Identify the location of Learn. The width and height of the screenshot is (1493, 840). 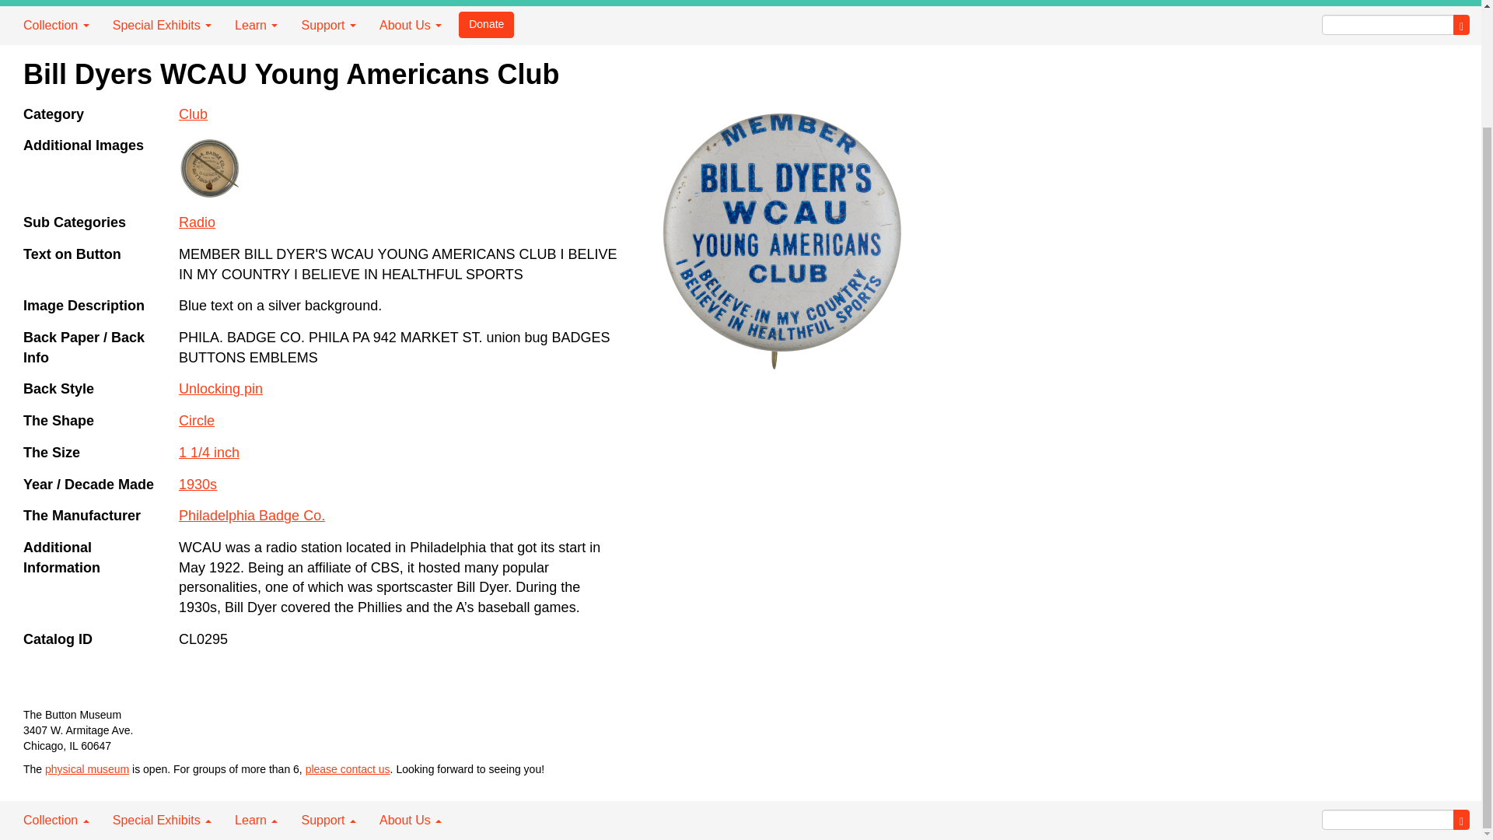
(256, 25).